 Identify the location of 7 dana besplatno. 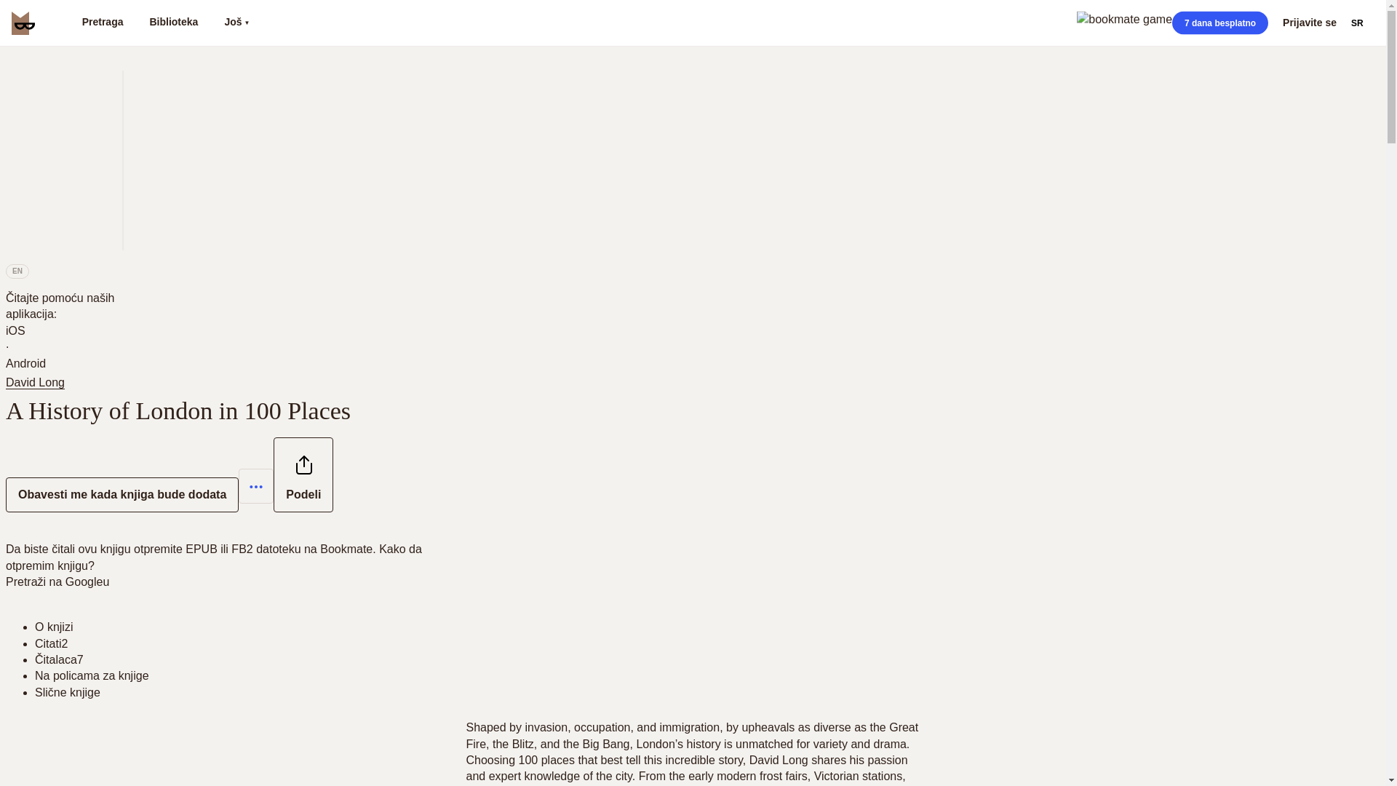
(1219, 23).